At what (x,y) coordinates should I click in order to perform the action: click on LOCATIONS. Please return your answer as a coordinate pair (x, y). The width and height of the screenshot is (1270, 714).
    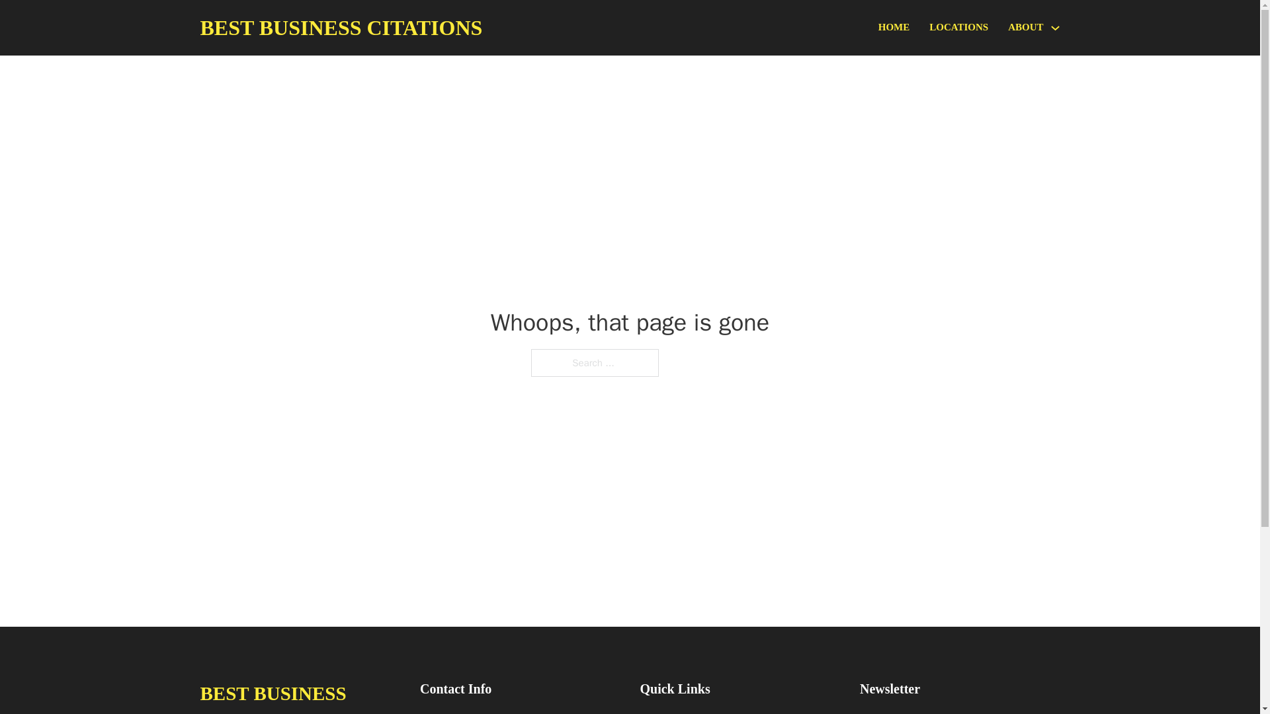
    Looking at the image, I should click on (958, 28).